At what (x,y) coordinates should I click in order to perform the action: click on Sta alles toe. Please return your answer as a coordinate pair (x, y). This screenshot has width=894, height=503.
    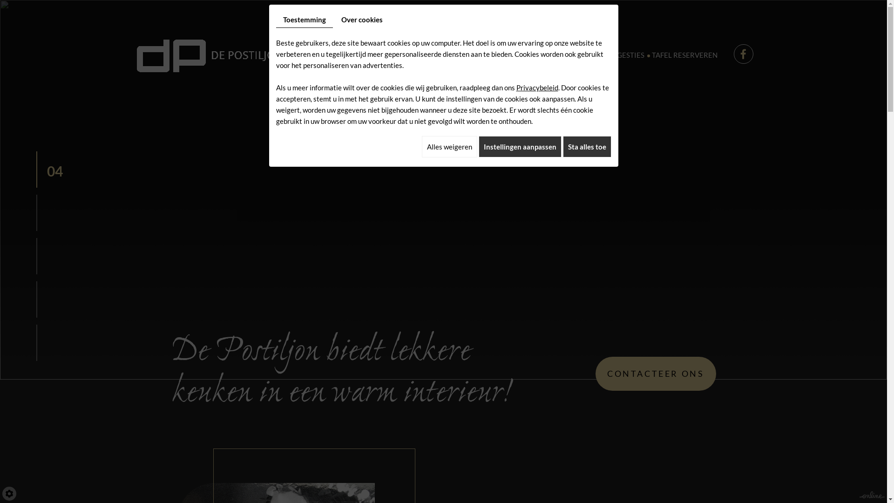
    Looking at the image, I should click on (587, 147).